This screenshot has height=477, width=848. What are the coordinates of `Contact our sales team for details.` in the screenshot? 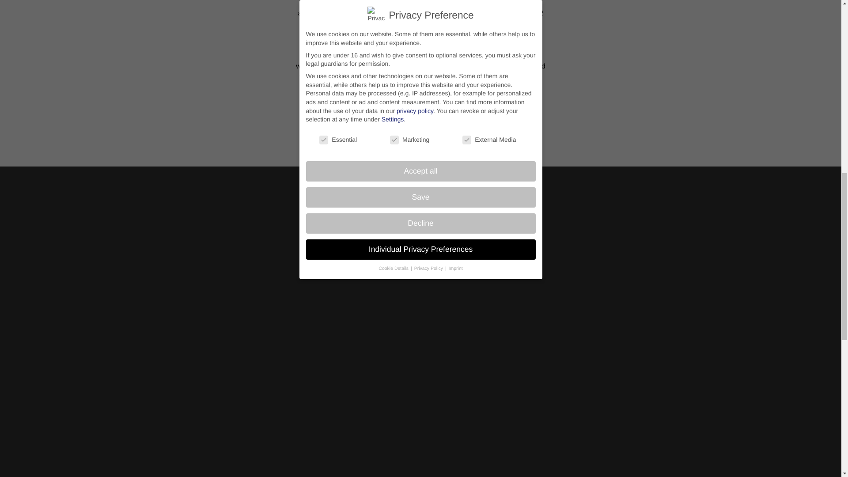 It's located at (420, 118).